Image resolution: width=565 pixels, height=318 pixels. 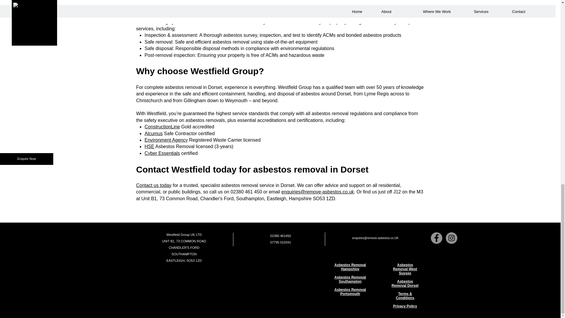 I want to click on Contact us today, so click(x=154, y=185).